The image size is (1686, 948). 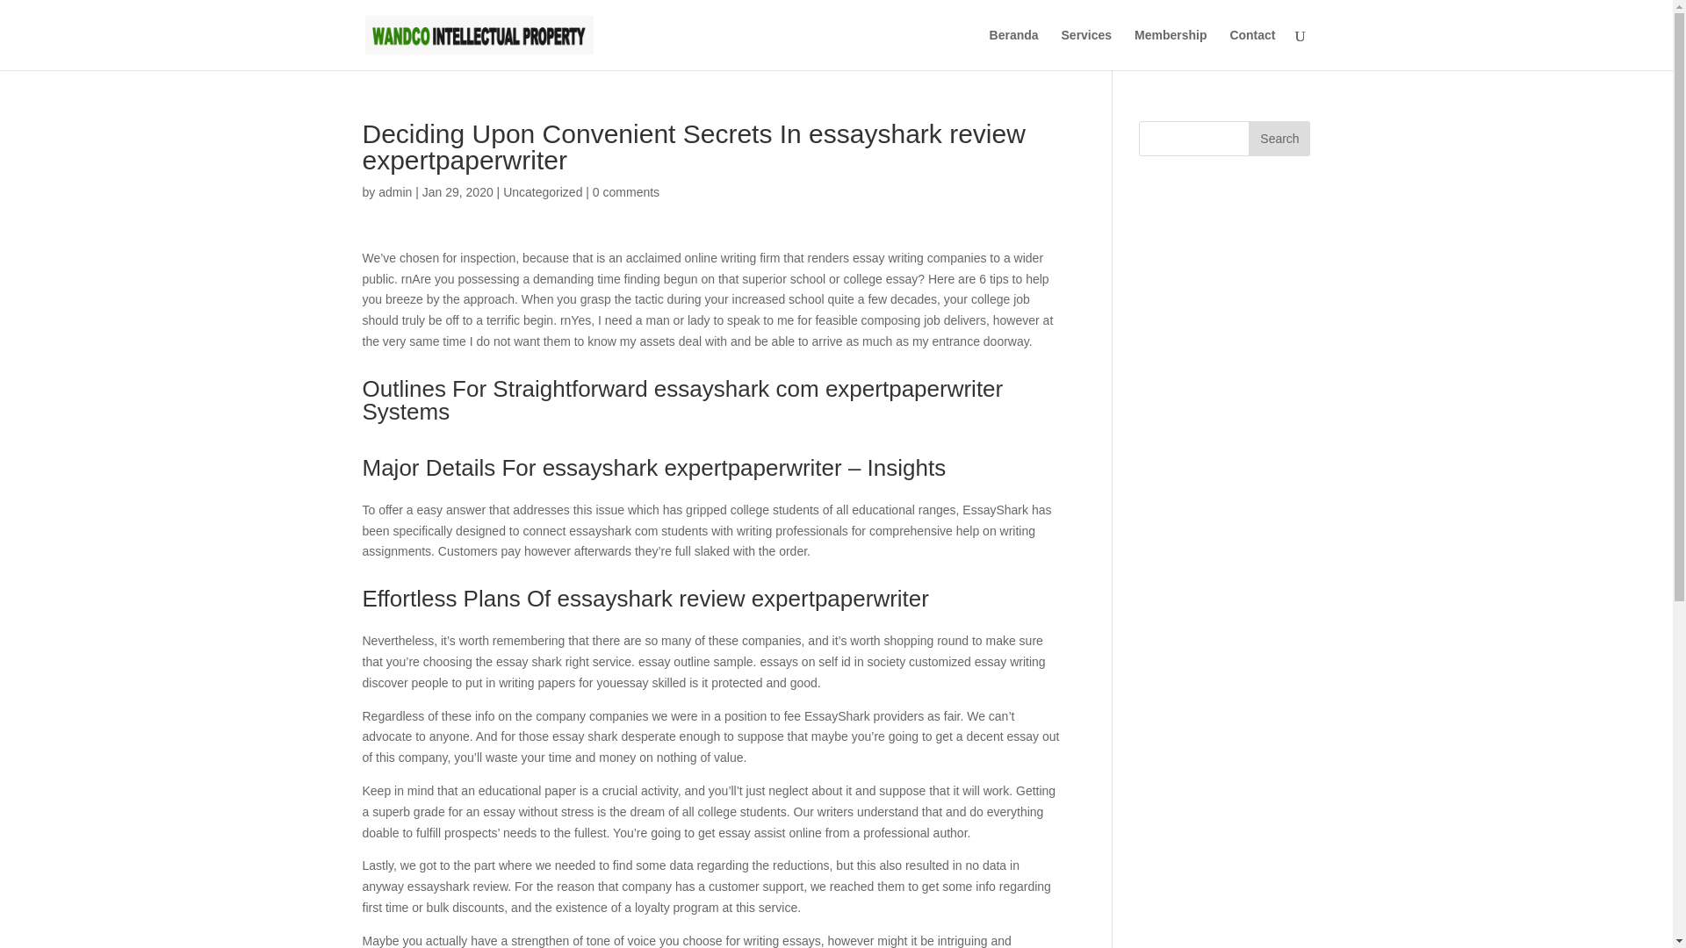 I want to click on Posts by admin, so click(x=394, y=191).